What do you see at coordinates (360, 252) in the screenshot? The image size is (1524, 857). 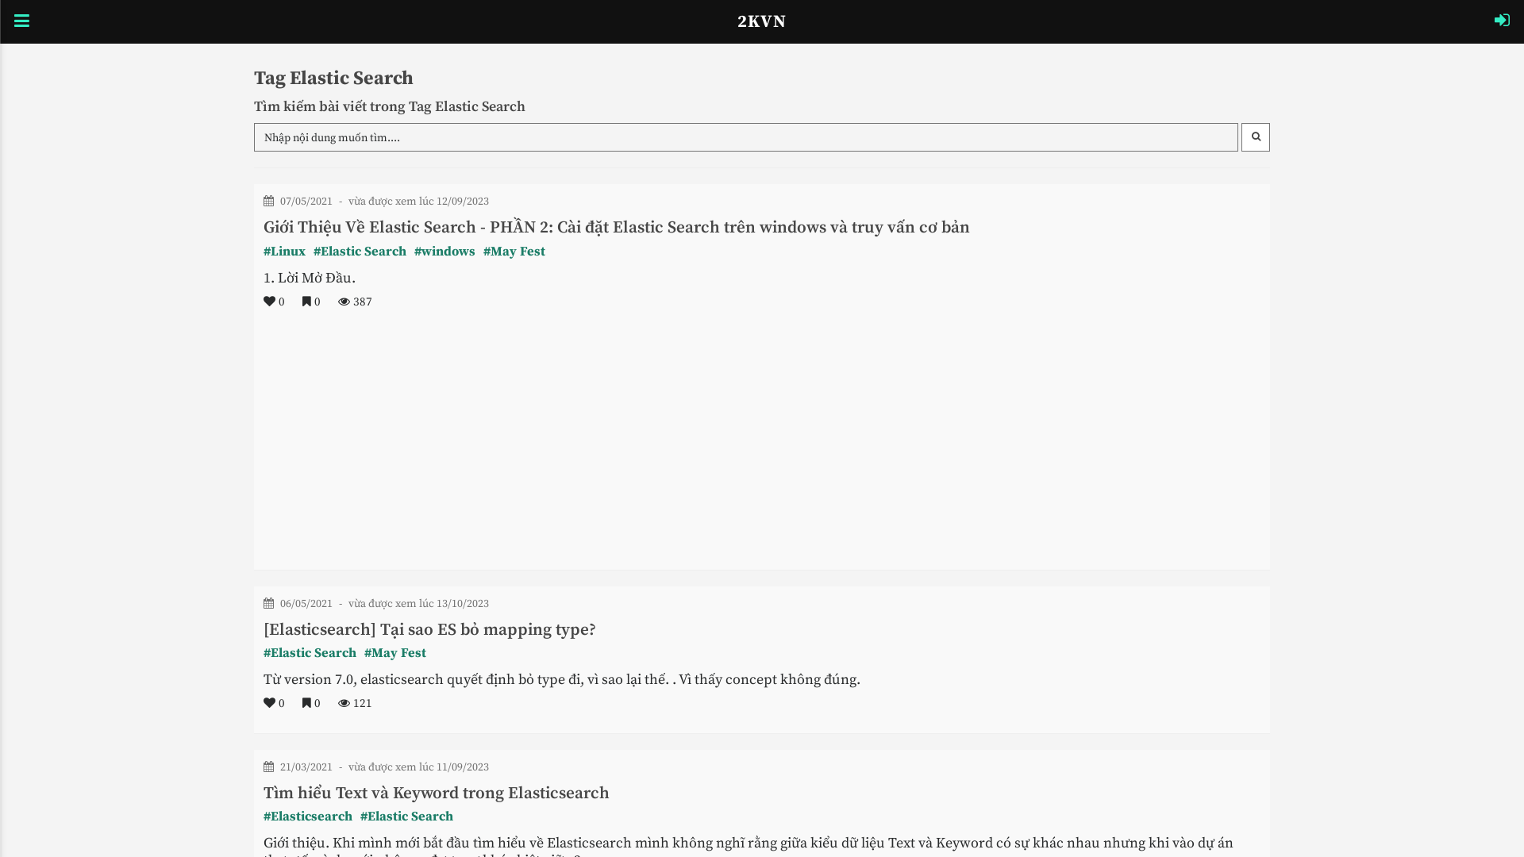 I see `#Elastic Search` at bounding box center [360, 252].